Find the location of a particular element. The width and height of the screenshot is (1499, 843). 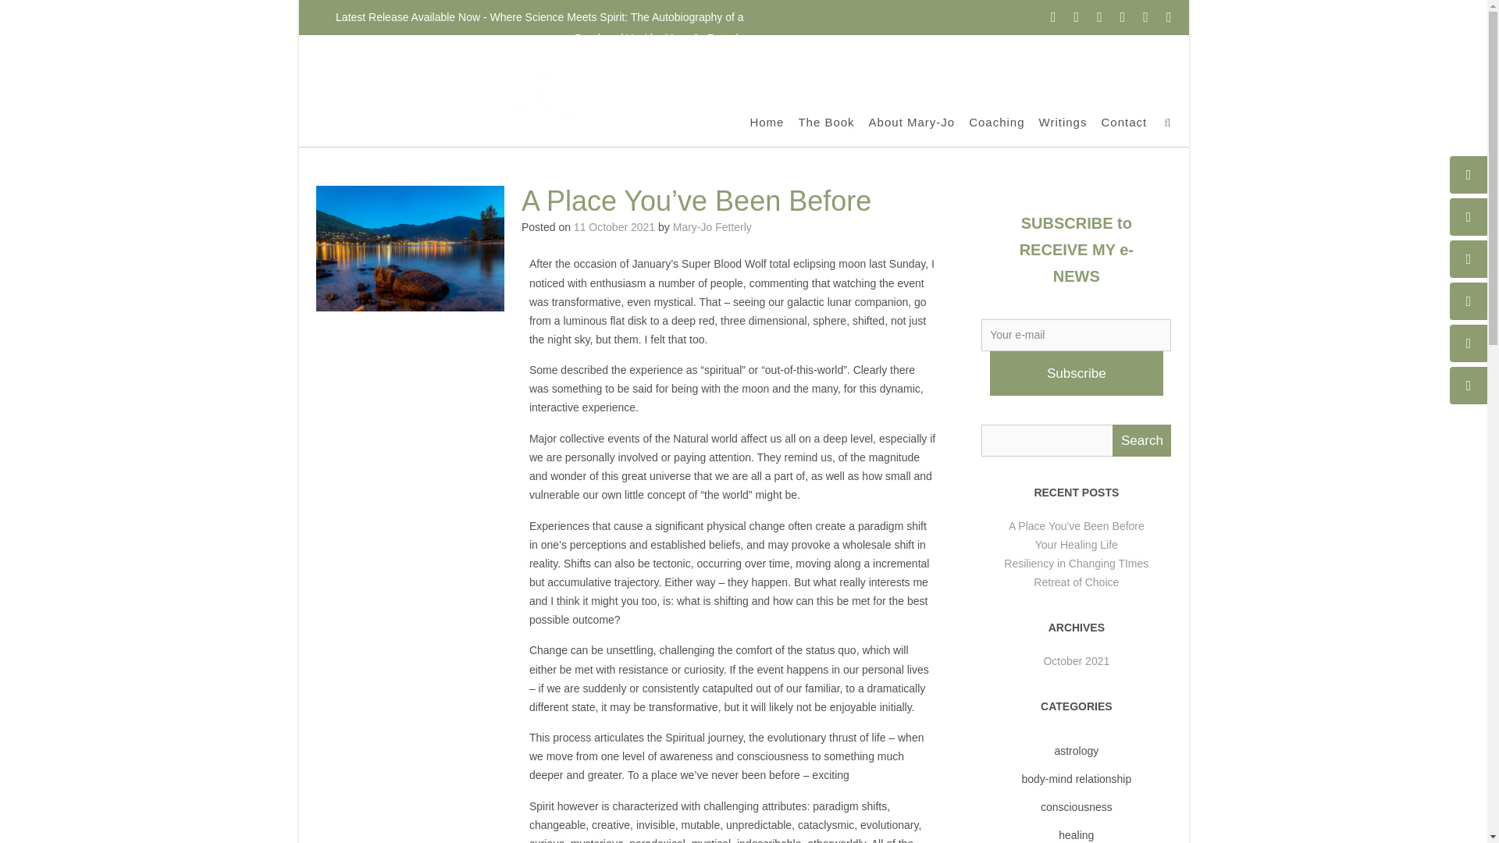

Search is located at coordinates (1141, 440).